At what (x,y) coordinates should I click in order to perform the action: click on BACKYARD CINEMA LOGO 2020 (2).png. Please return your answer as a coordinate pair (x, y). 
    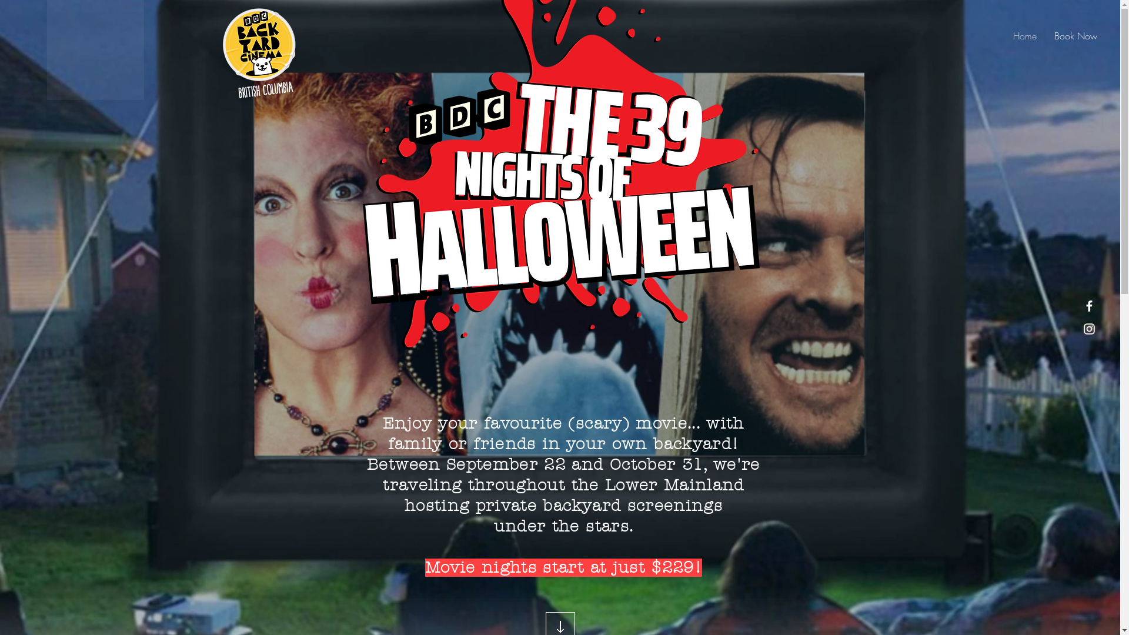
    Looking at the image, I should click on (259, 52).